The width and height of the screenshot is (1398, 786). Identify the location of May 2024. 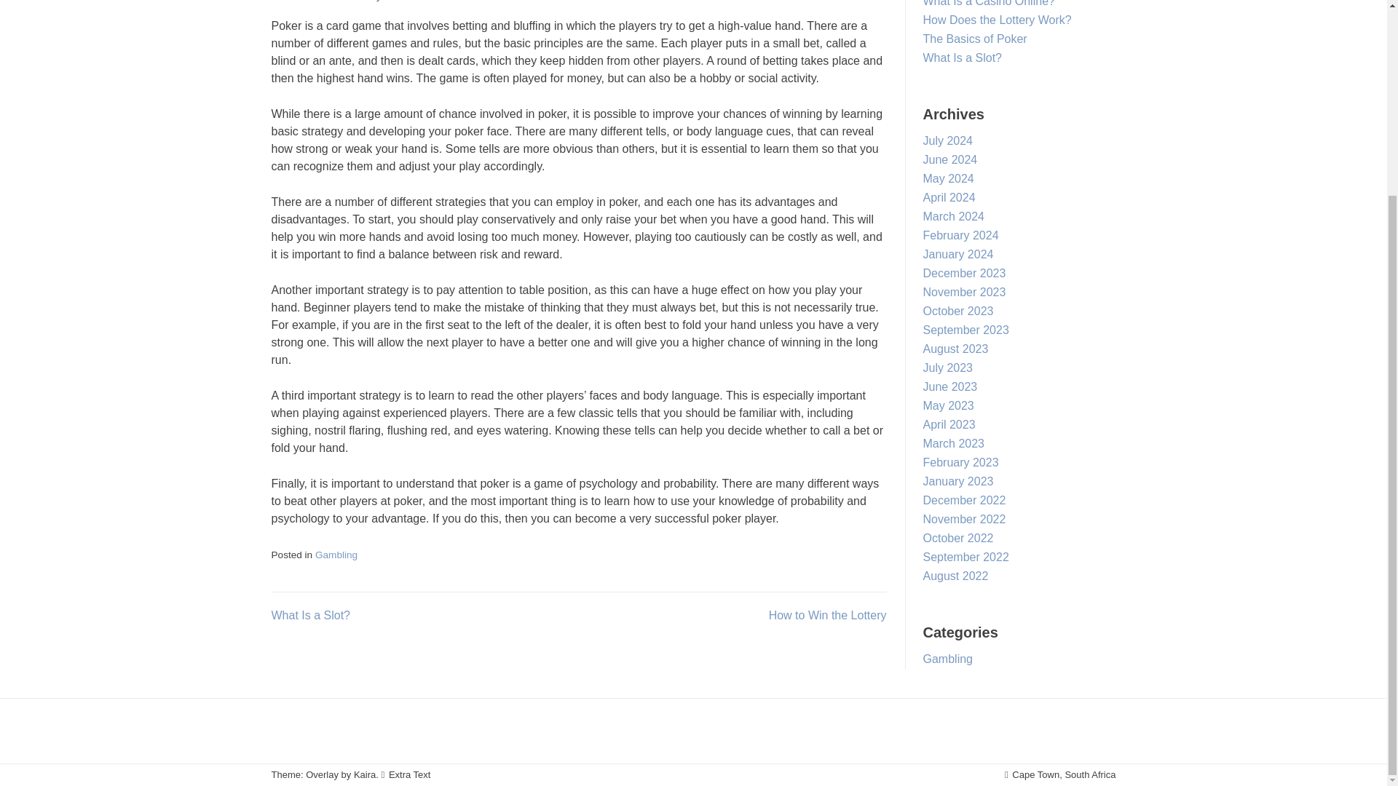
(948, 178).